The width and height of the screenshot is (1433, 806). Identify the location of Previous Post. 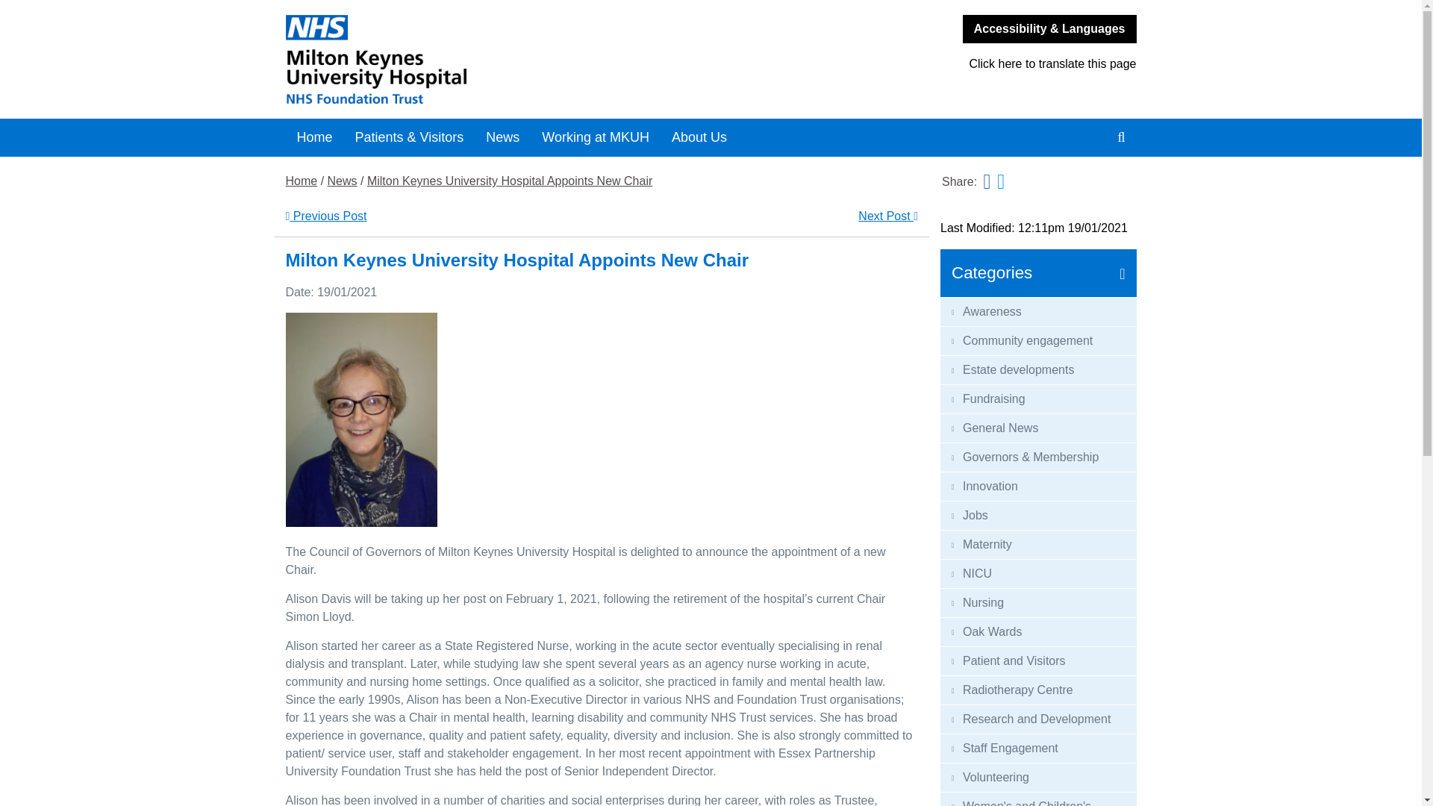
(325, 216).